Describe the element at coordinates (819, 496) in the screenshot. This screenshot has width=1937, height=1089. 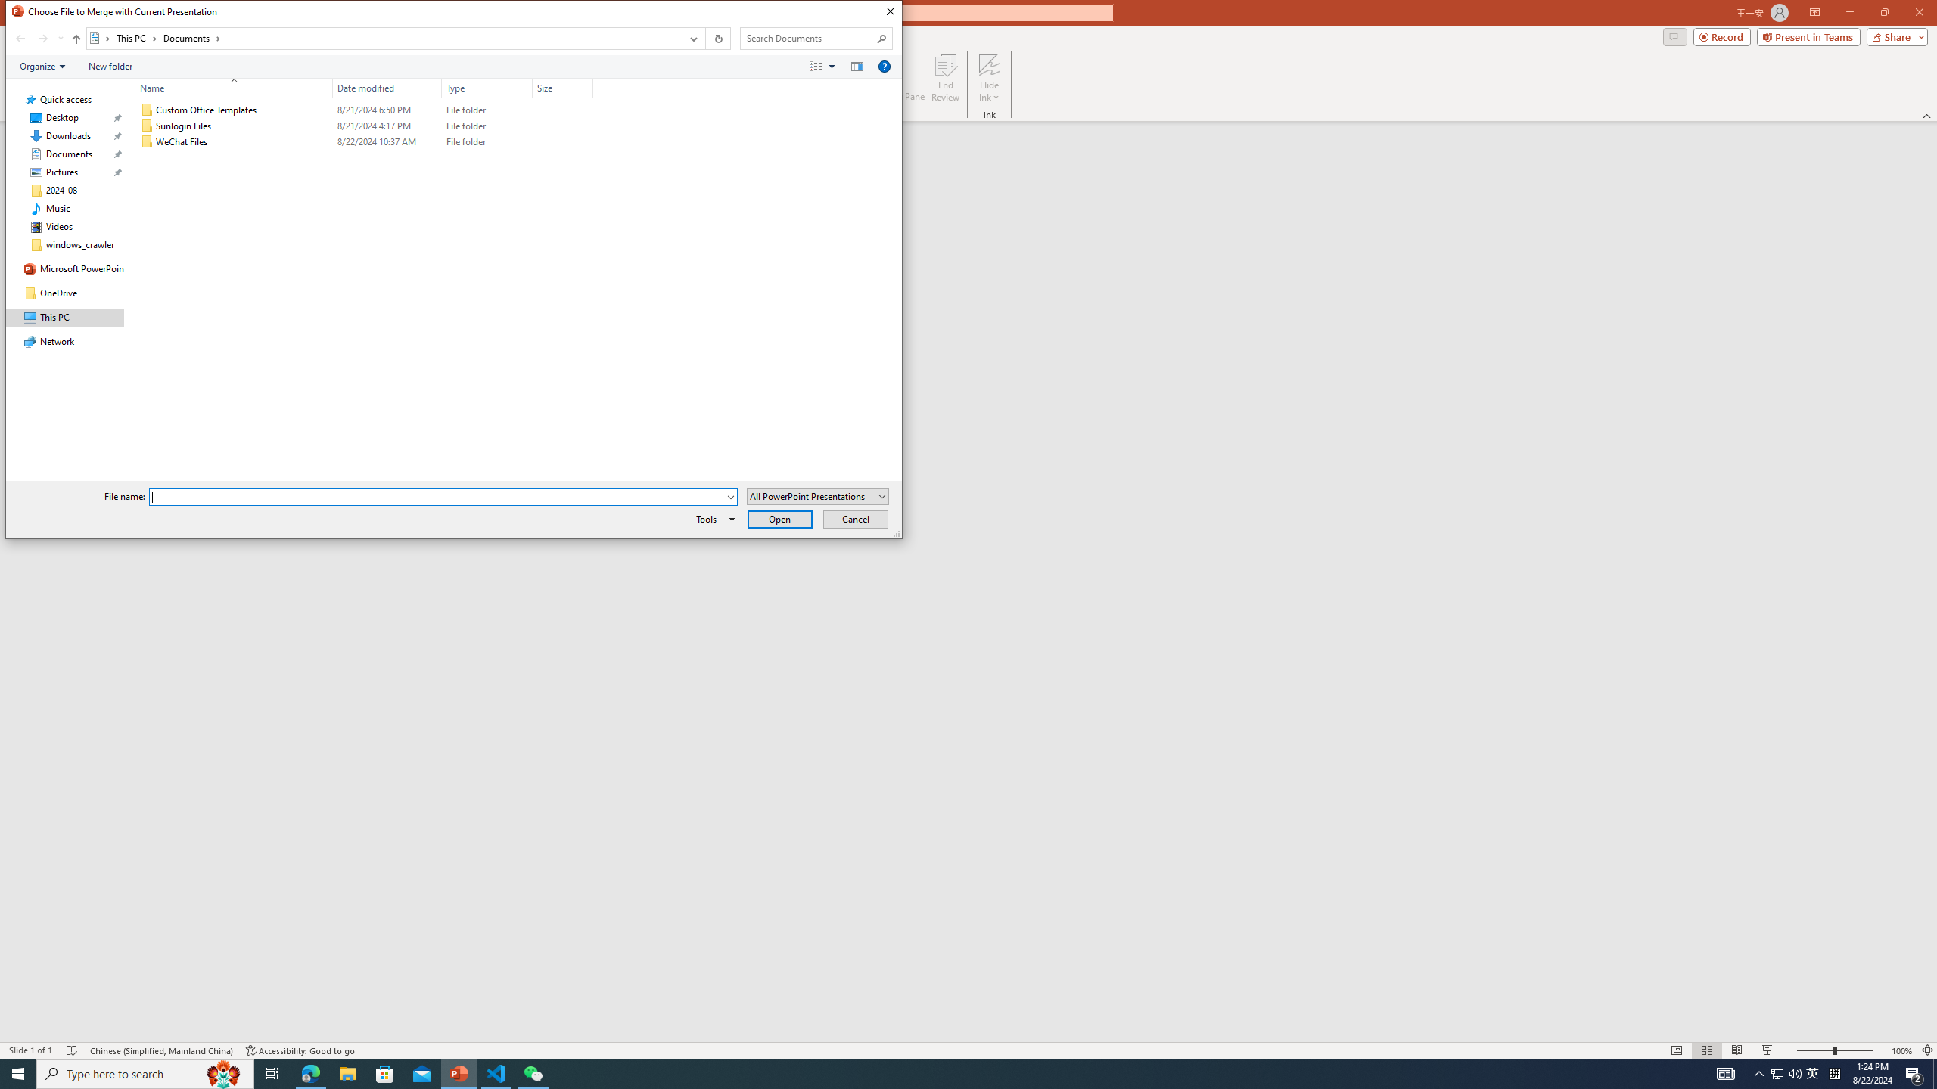
I see `Files of type:` at that location.